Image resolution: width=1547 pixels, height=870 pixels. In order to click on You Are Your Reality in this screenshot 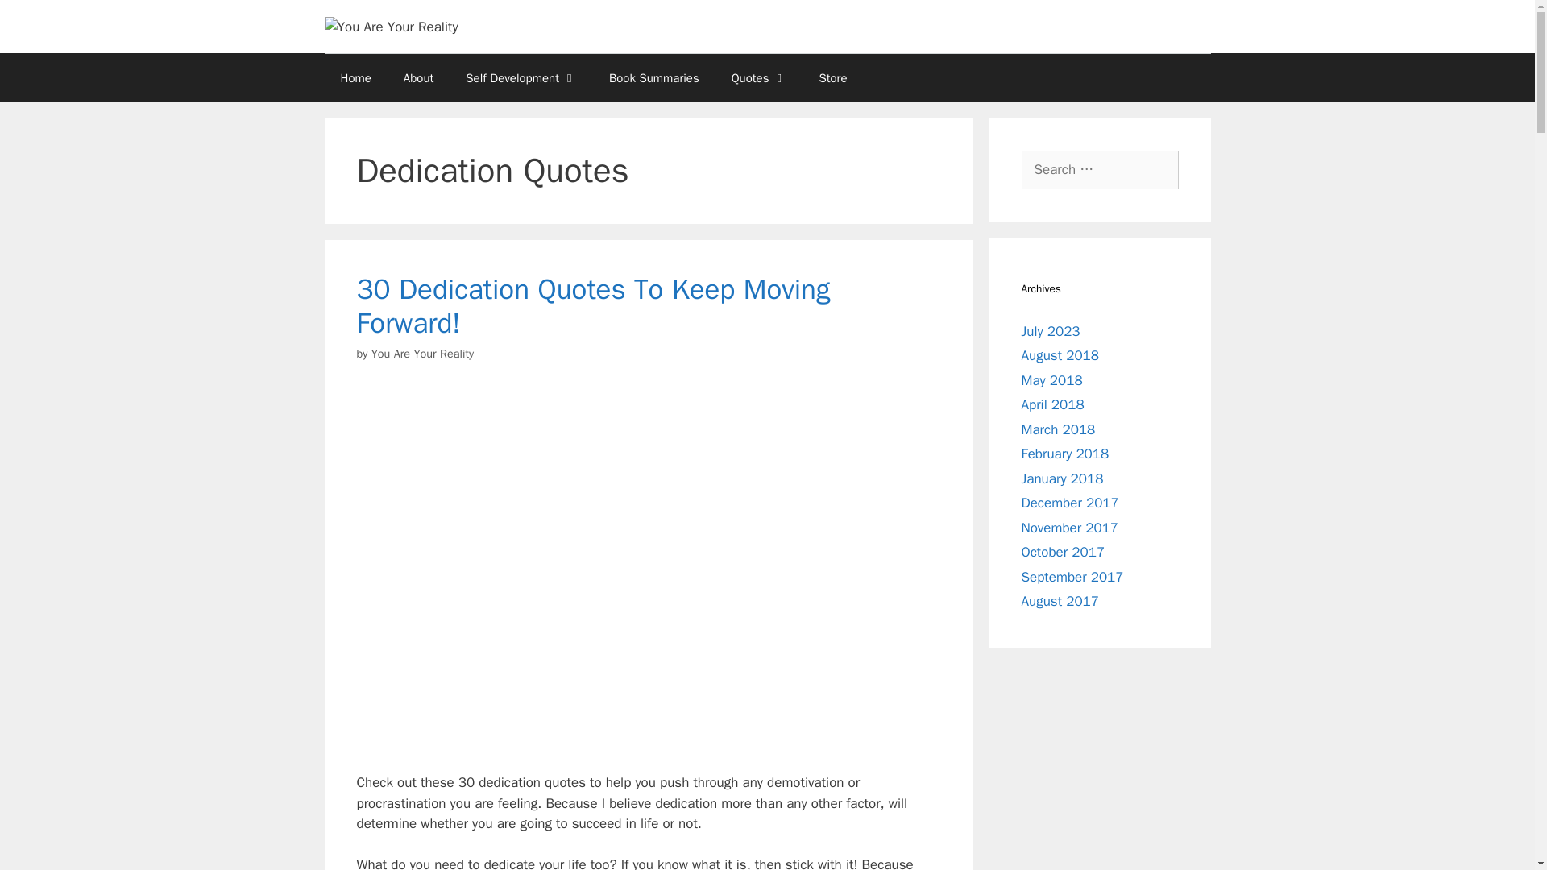, I will do `click(422, 353)`.